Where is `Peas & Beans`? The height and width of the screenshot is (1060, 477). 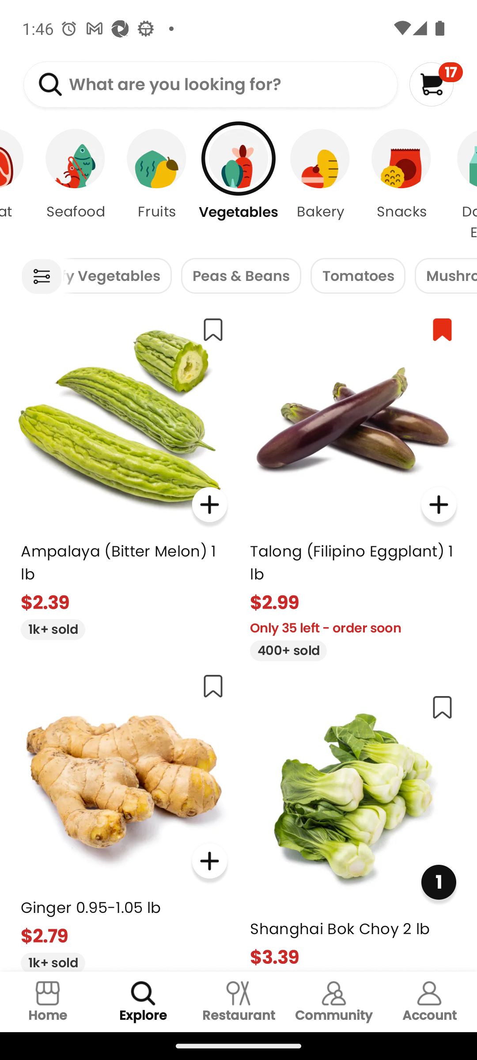
Peas & Beans is located at coordinates (241, 276).